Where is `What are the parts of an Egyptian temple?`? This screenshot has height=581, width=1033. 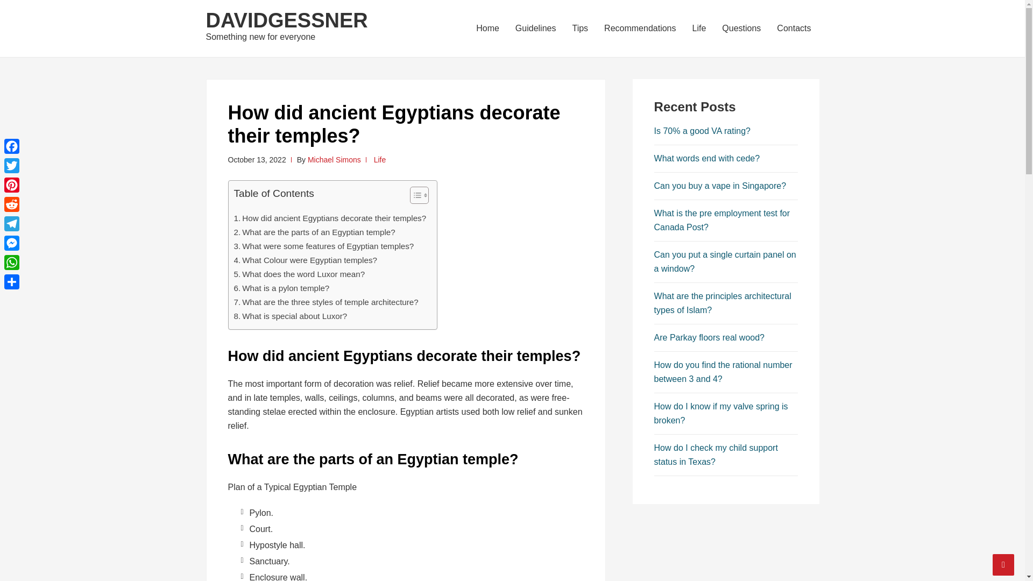
What are the parts of an Egyptian temple? is located at coordinates (314, 232).